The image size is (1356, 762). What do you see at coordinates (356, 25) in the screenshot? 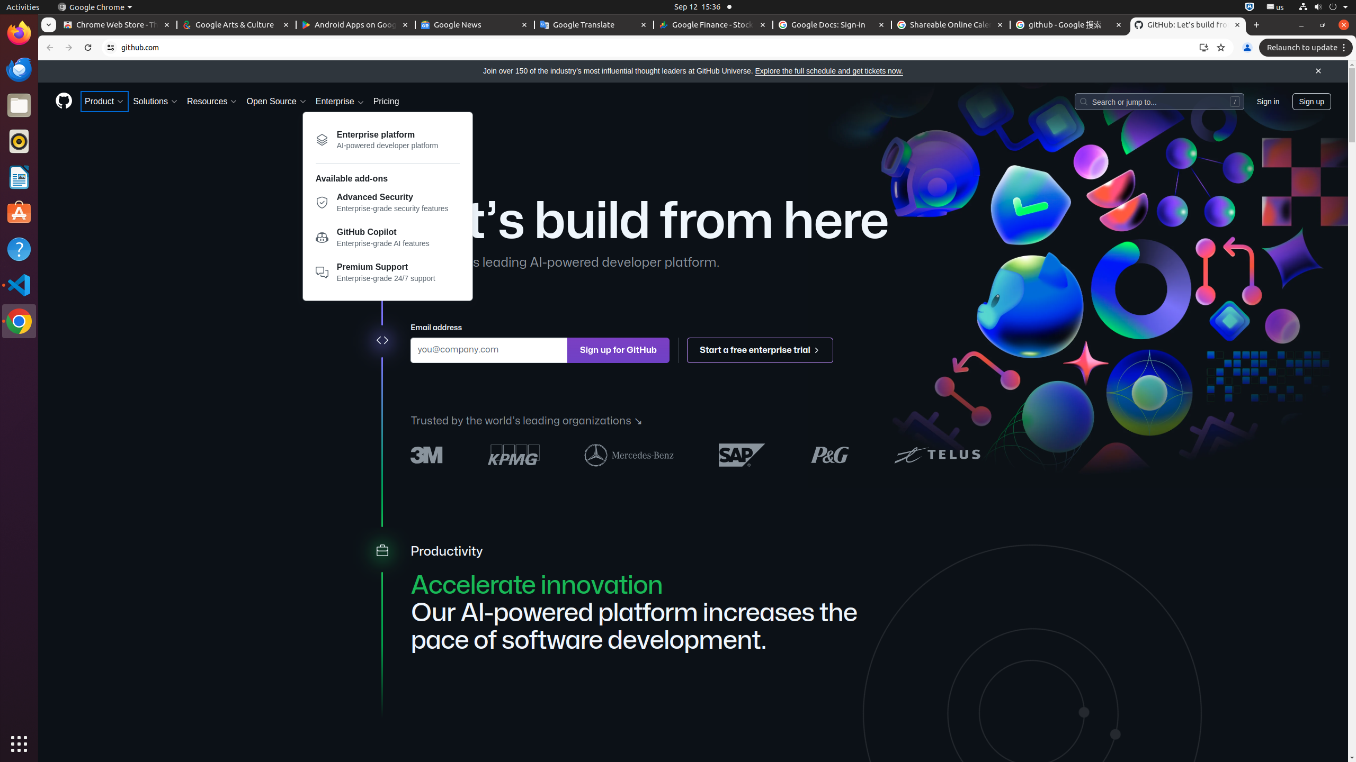
I see `Android Apps on Google Play - Memory usage - 52.4 MB` at bounding box center [356, 25].